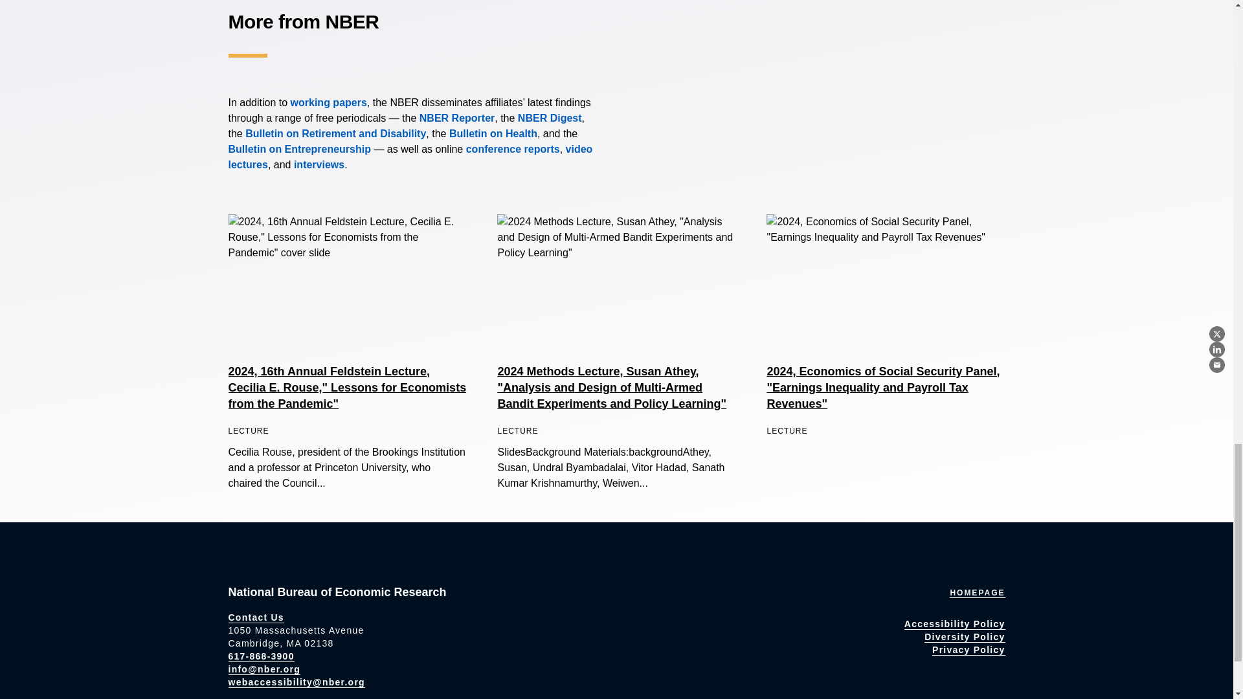 This screenshot has width=1243, height=699. Describe the element at coordinates (410, 157) in the screenshot. I see `Lectures` at that location.